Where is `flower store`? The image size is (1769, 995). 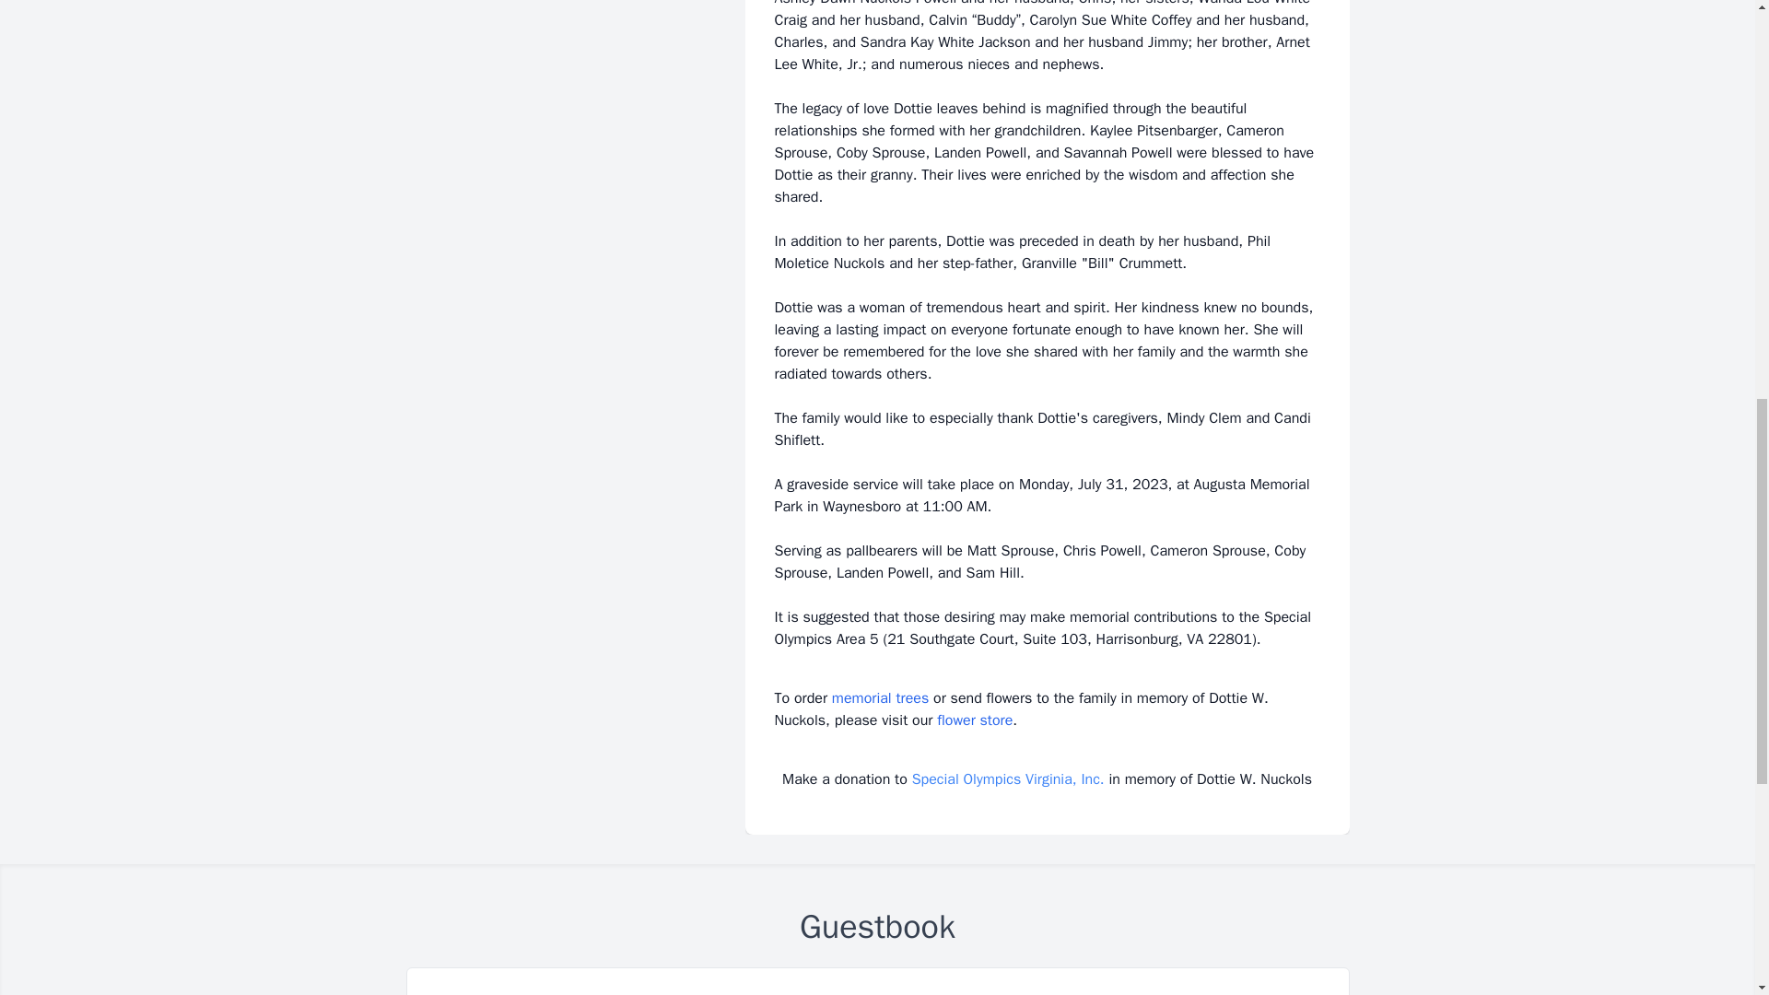 flower store is located at coordinates (975, 720).